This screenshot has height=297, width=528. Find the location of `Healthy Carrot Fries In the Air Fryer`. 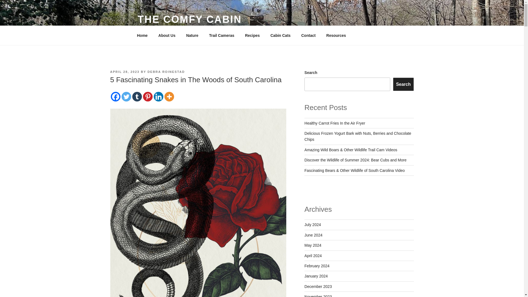

Healthy Carrot Fries In the Air Fryer is located at coordinates (335, 123).